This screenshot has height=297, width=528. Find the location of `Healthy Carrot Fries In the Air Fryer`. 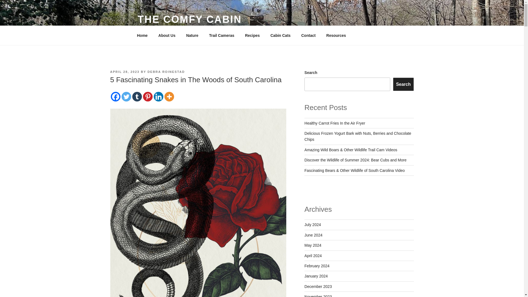

Healthy Carrot Fries In the Air Fryer is located at coordinates (335, 123).